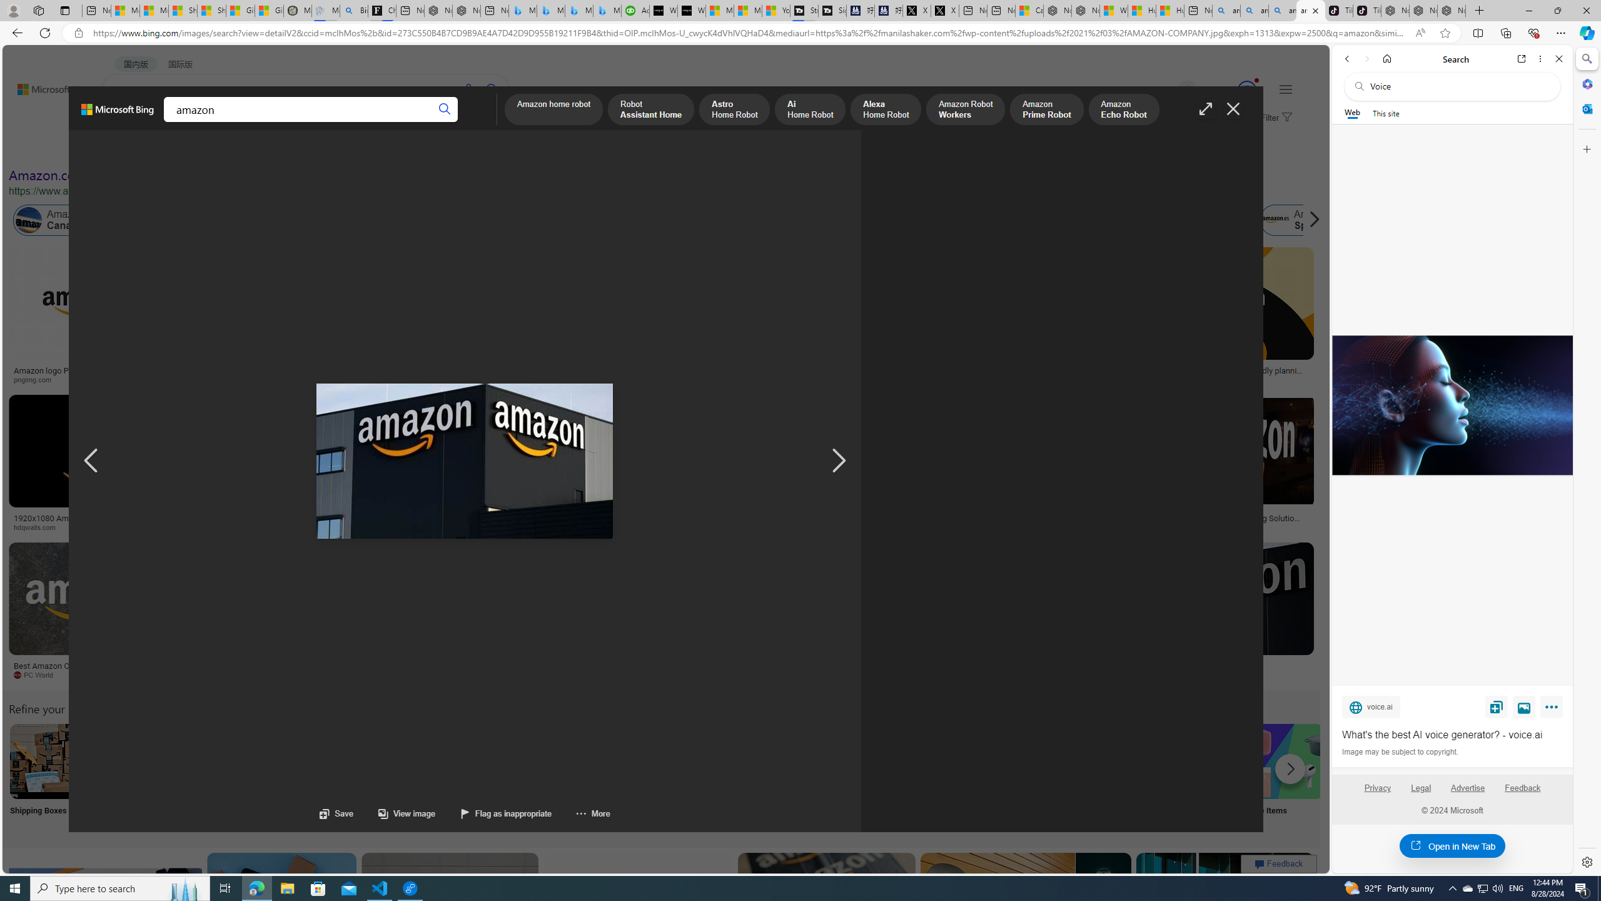 The height and width of the screenshot is (901, 1601). I want to click on Layout, so click(278, 149).